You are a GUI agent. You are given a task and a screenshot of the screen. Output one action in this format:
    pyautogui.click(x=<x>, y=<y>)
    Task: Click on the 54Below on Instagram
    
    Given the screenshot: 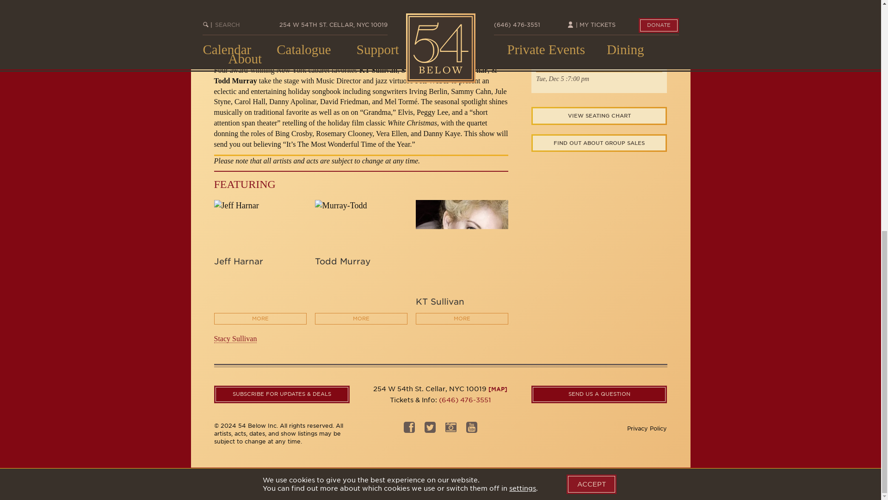 What is the action you would take?
    pyautogui.click(x=450, y=430)
    